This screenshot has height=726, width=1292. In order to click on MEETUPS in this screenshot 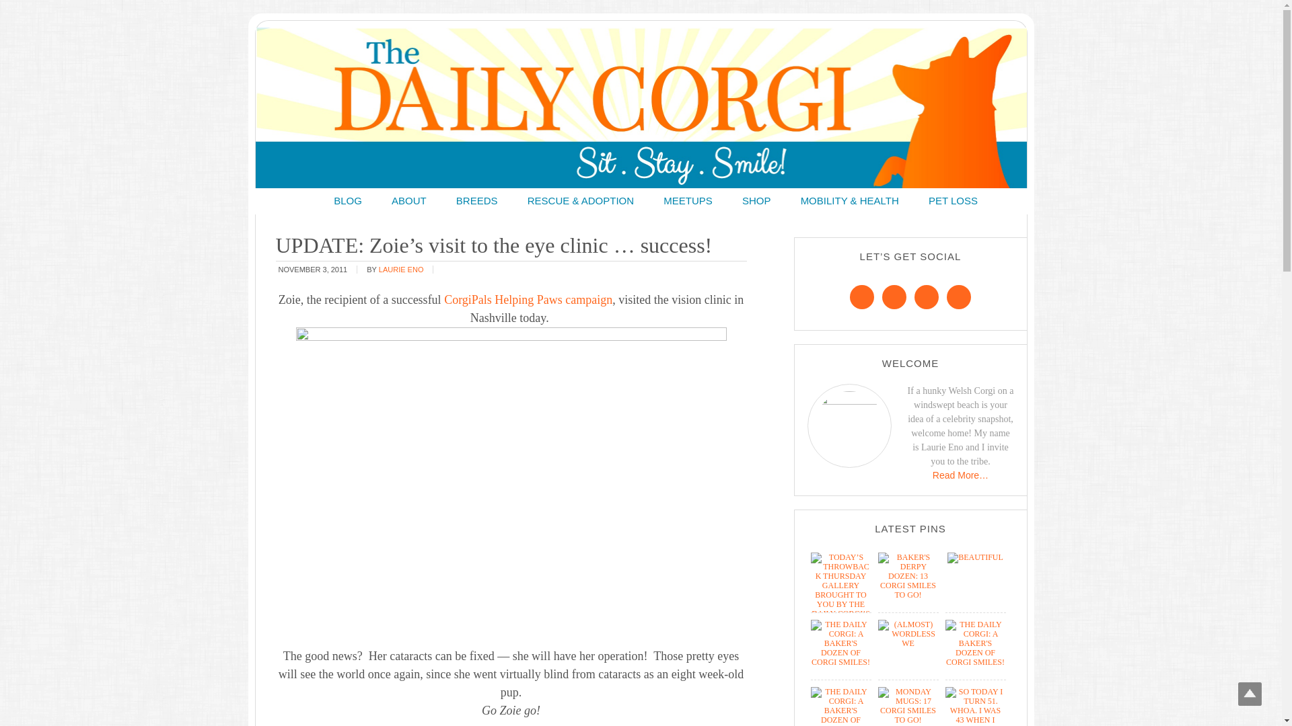, I will do `click(688, 200)`.